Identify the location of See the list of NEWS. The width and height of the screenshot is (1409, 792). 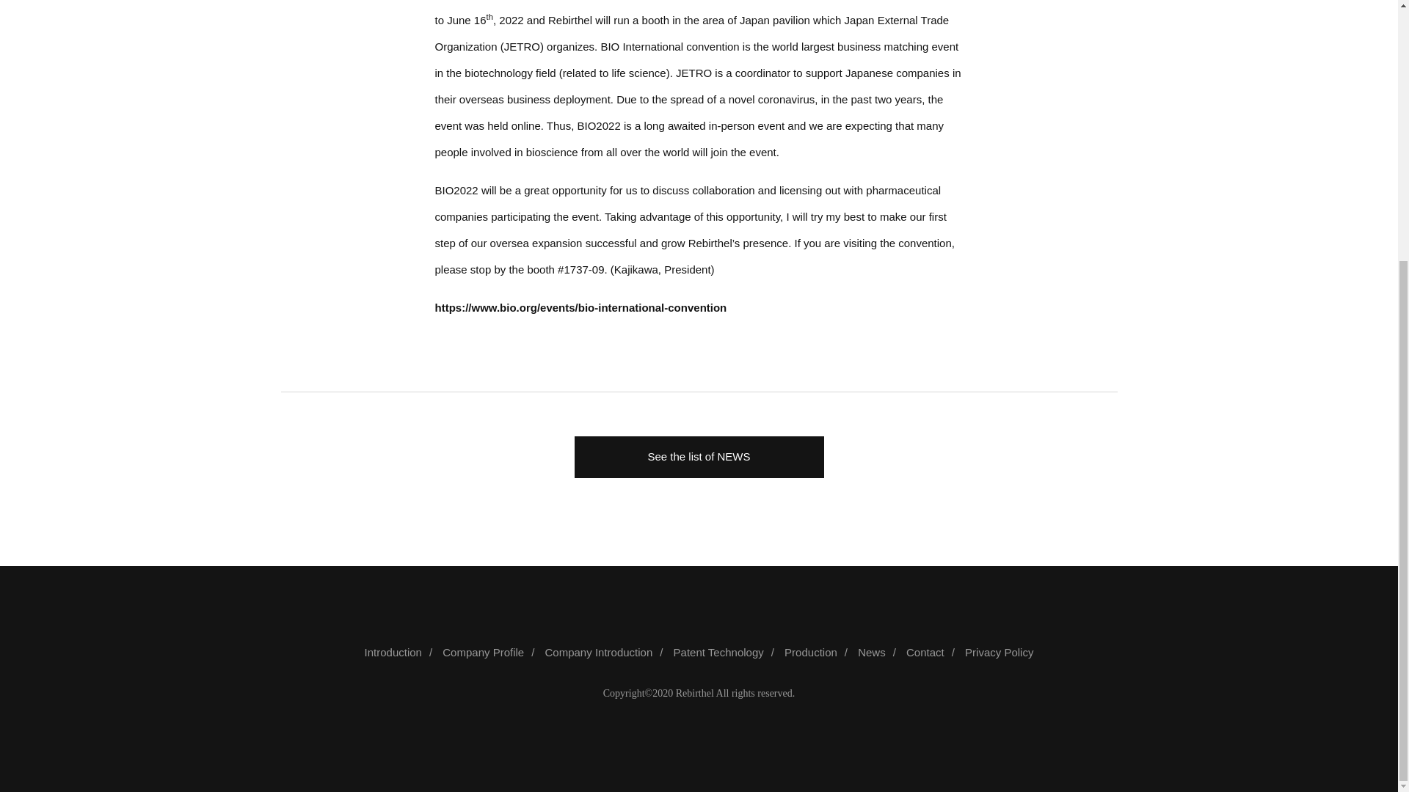
(698, 458).